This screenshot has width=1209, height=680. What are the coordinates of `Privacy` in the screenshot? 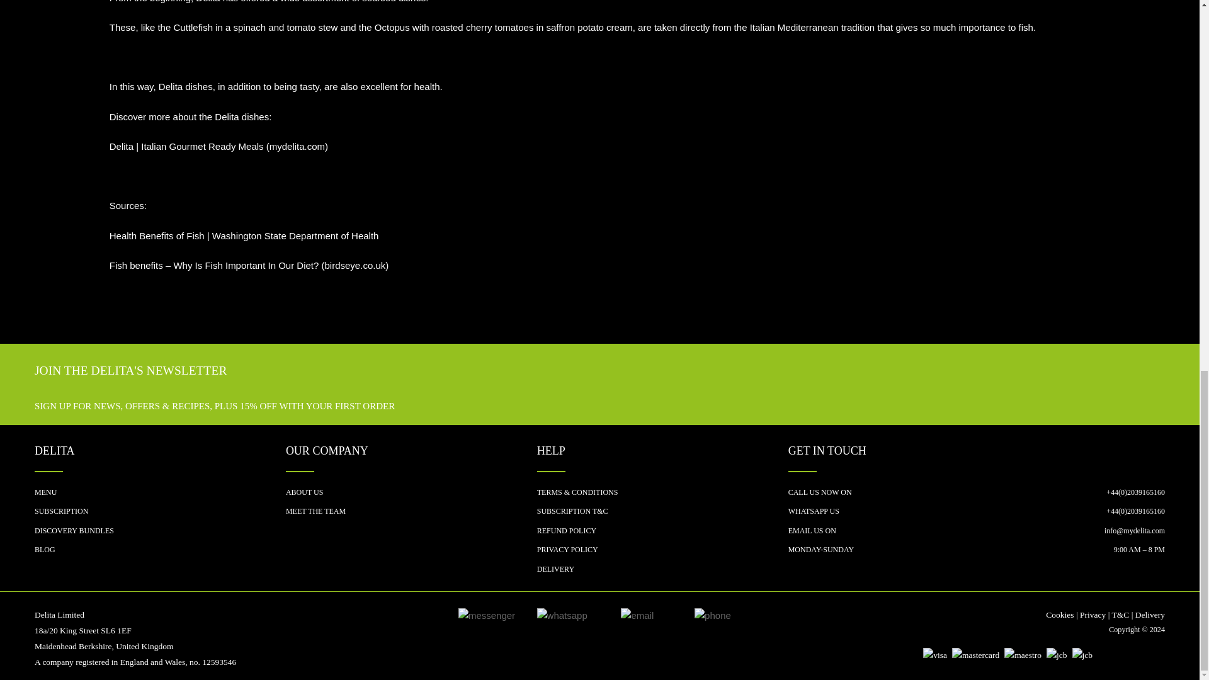 It's located at (1093, 615).